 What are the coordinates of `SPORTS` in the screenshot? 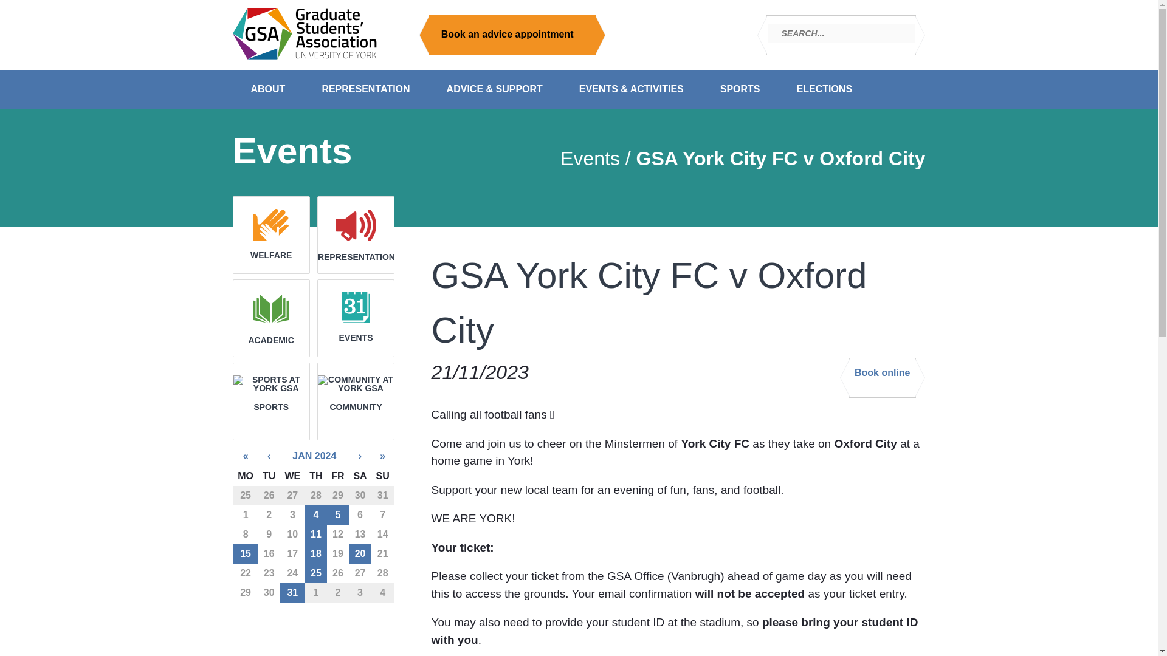 It's located at (740, 89).